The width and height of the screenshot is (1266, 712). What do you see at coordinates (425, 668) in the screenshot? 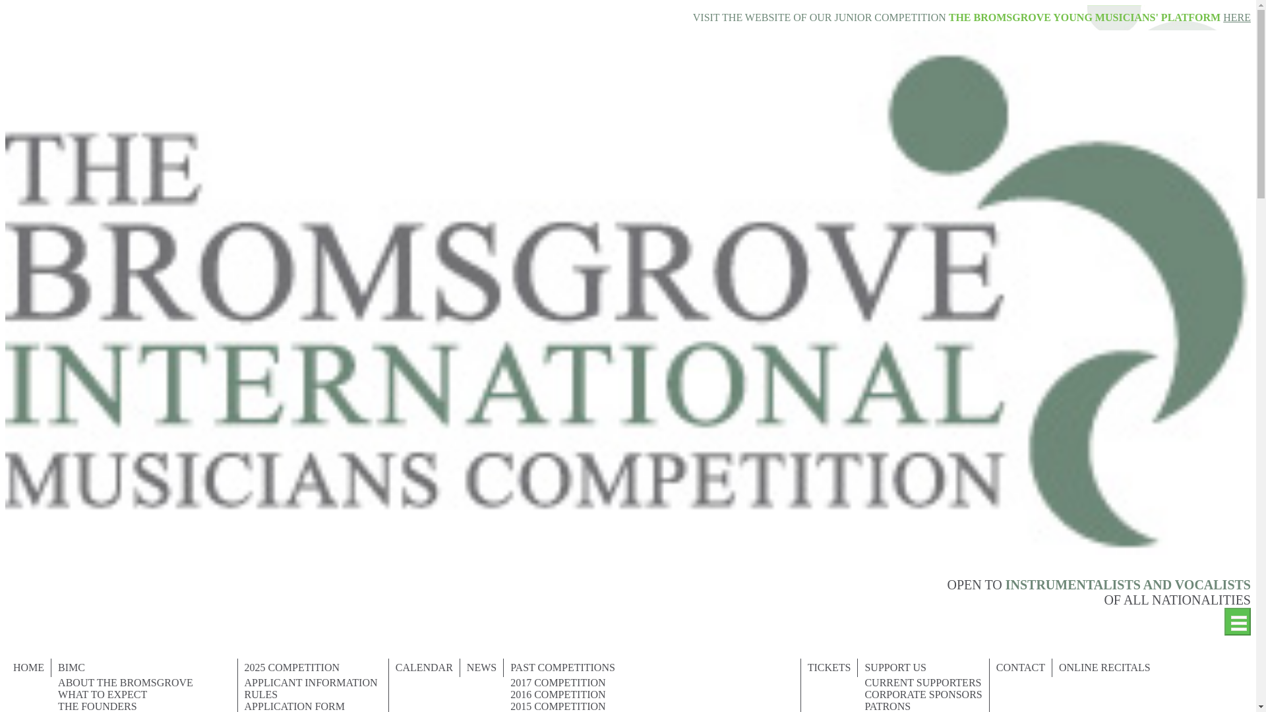
I see `CALENDAR` at bounding box center [425, 668].